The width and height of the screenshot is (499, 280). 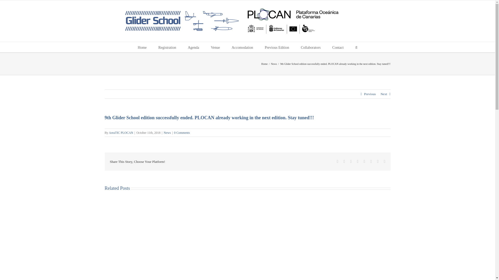 I want to click on News, so click(x=274, y=64).